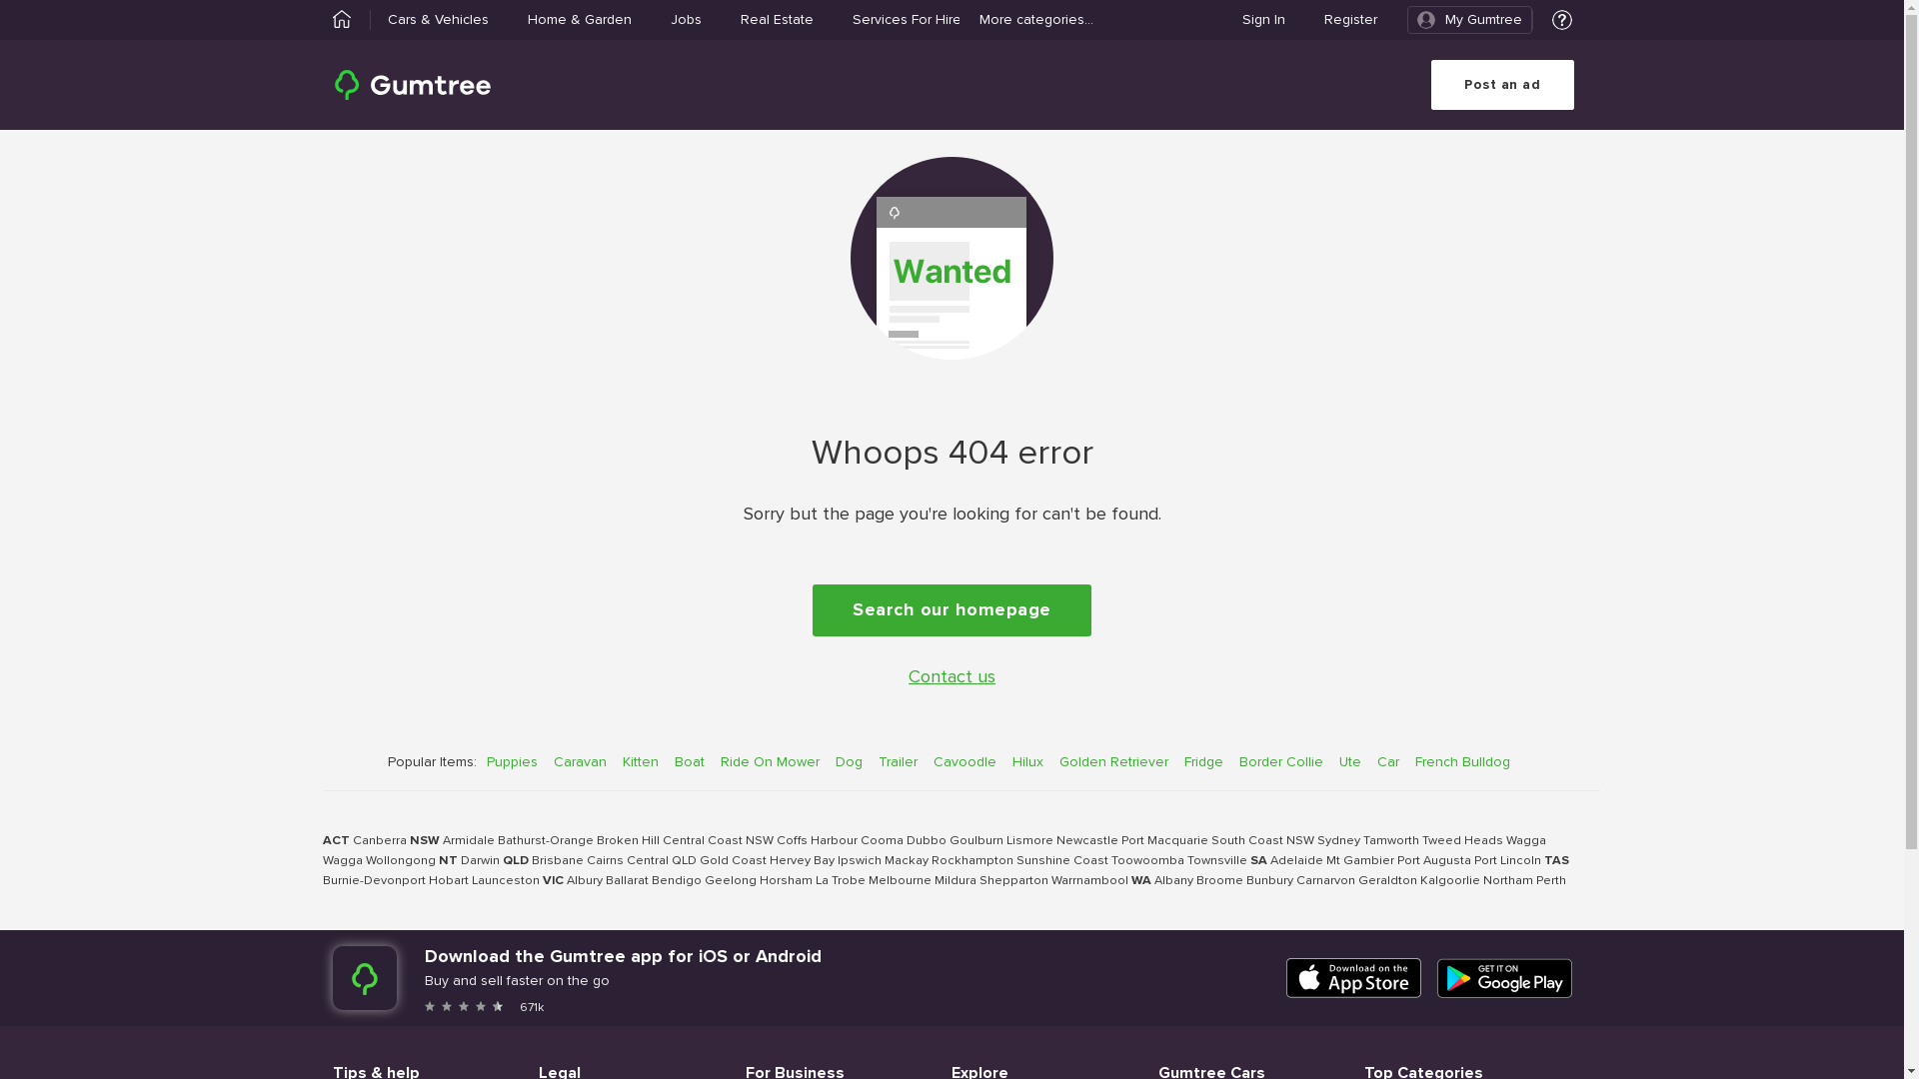  What do you see at coordinates (1203, 761) in the screenshot?
I see `Fridge` at bounding box center [1203, 761].